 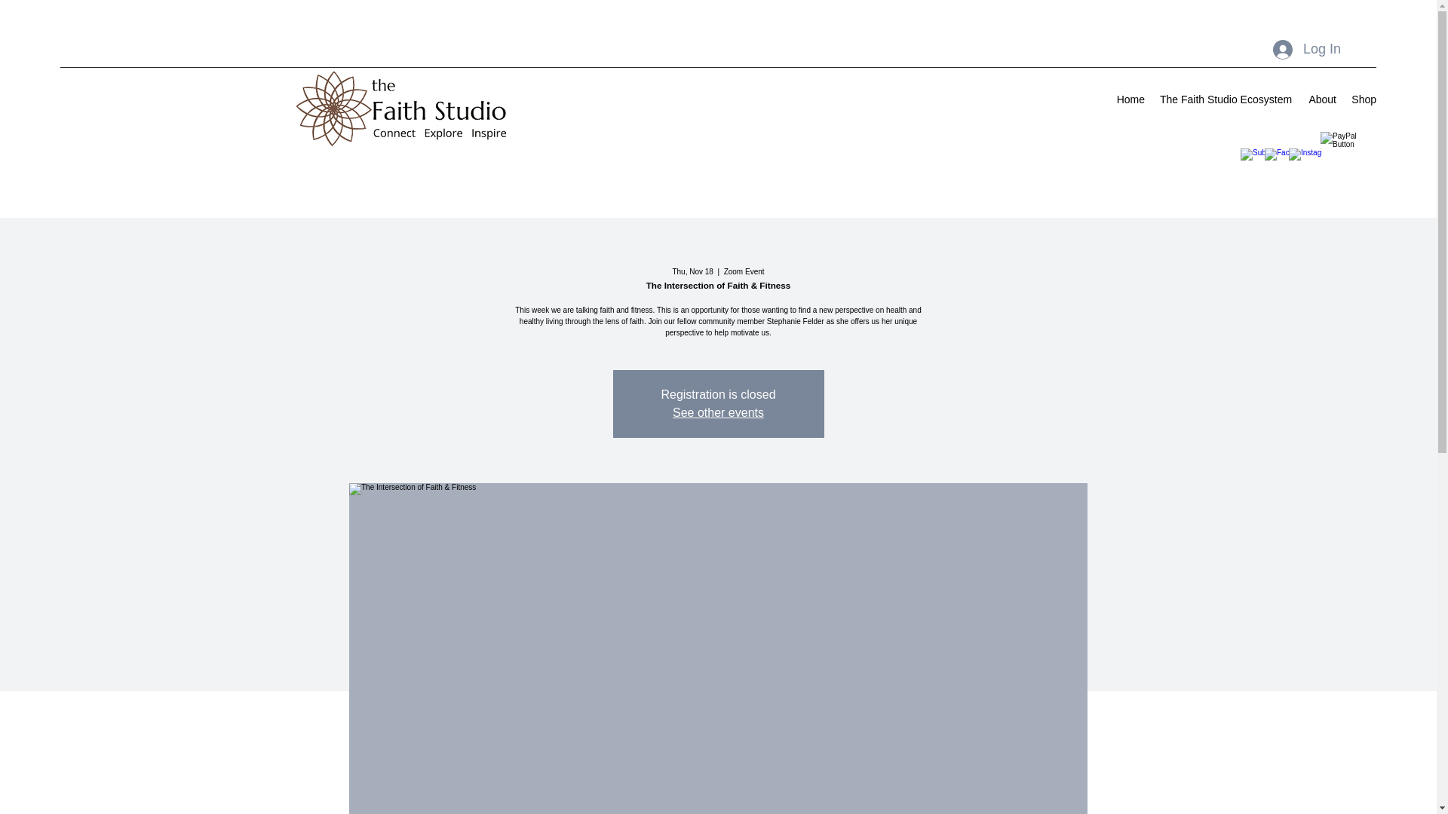 What do you see at coordinates (1130, 99) in the screenshot?
I see `Home` at bounding box center [1130, 99].